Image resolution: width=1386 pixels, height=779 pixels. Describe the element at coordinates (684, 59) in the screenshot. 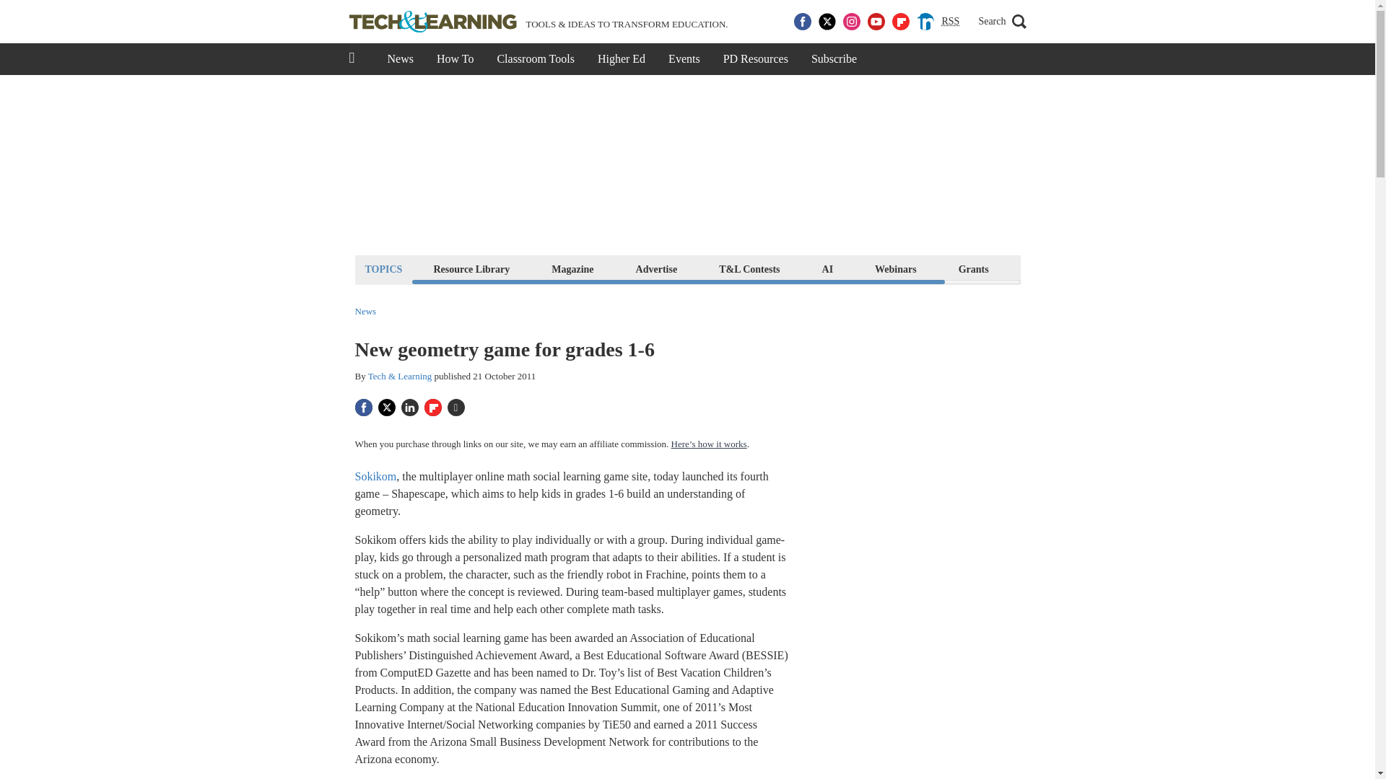

I see `Events` at that location.